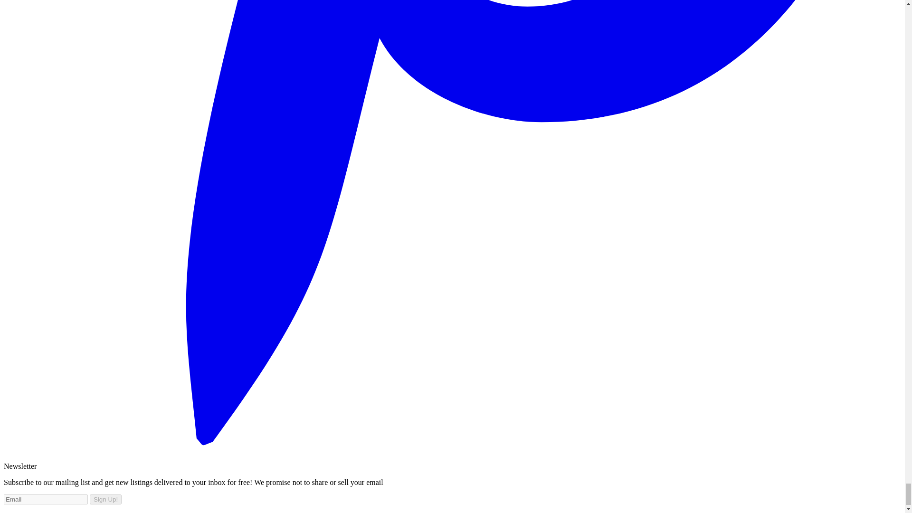 The width and height of the screenshot is (912, 513). What do you see at coordinates (105, 499) in the screenshot?
I see `Sign Up!` at bounding box center [105, 499].